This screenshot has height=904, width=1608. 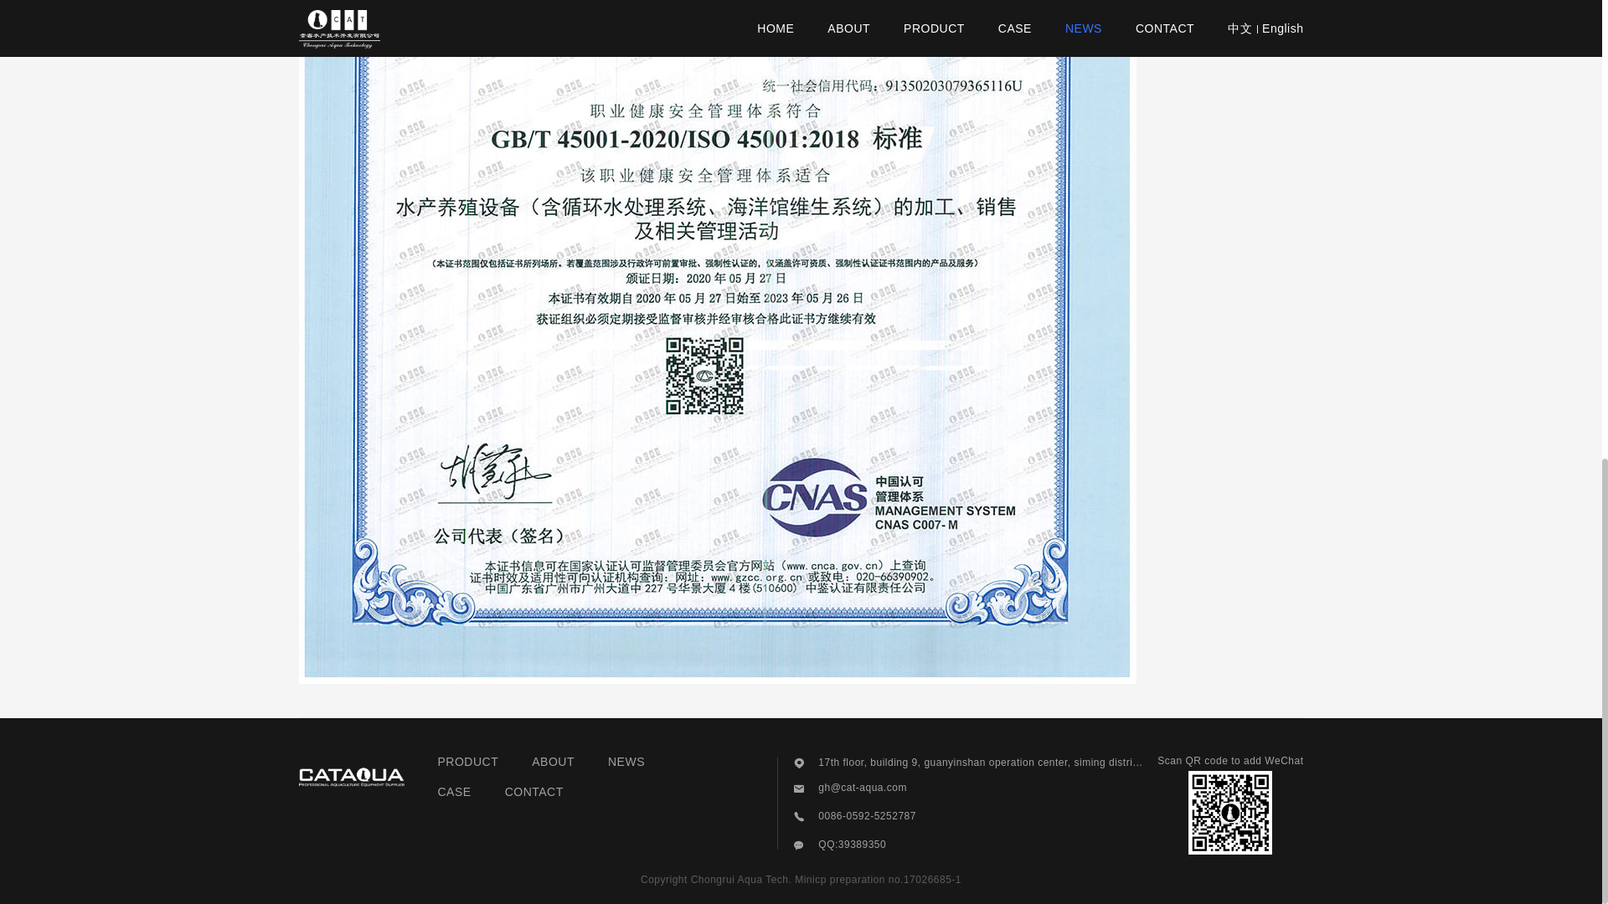 What do you see at coordinates (534, 791) in the screenshot?
I see `CONTACT` at bounding box center [534, 791].